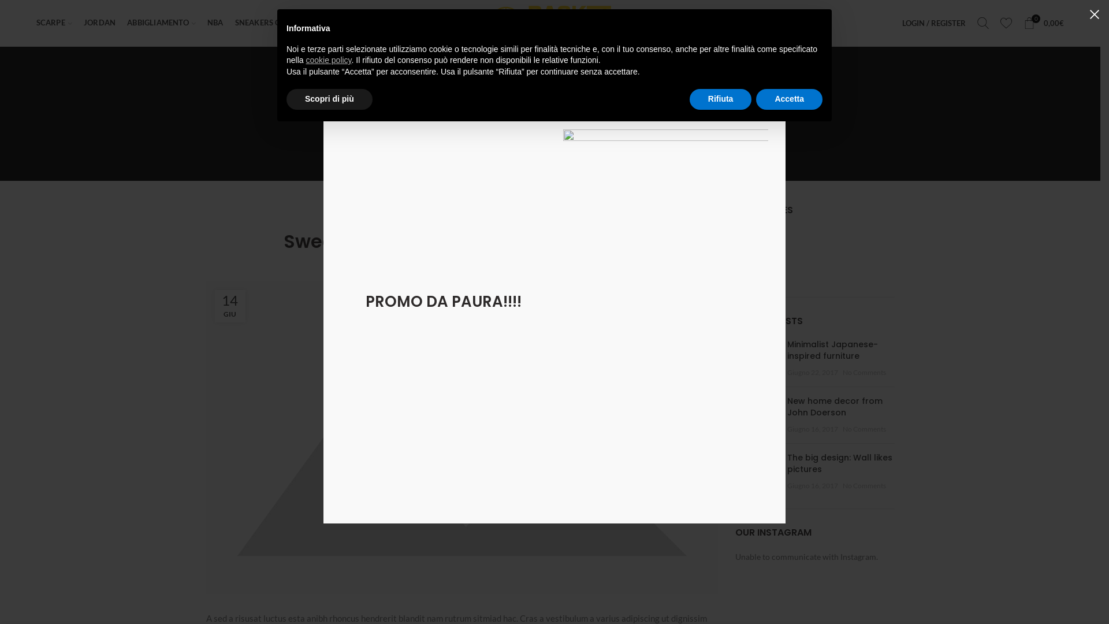  Describe the element at coordinates (230, 306) in the screenshot. I see `14
GIU` at that location.